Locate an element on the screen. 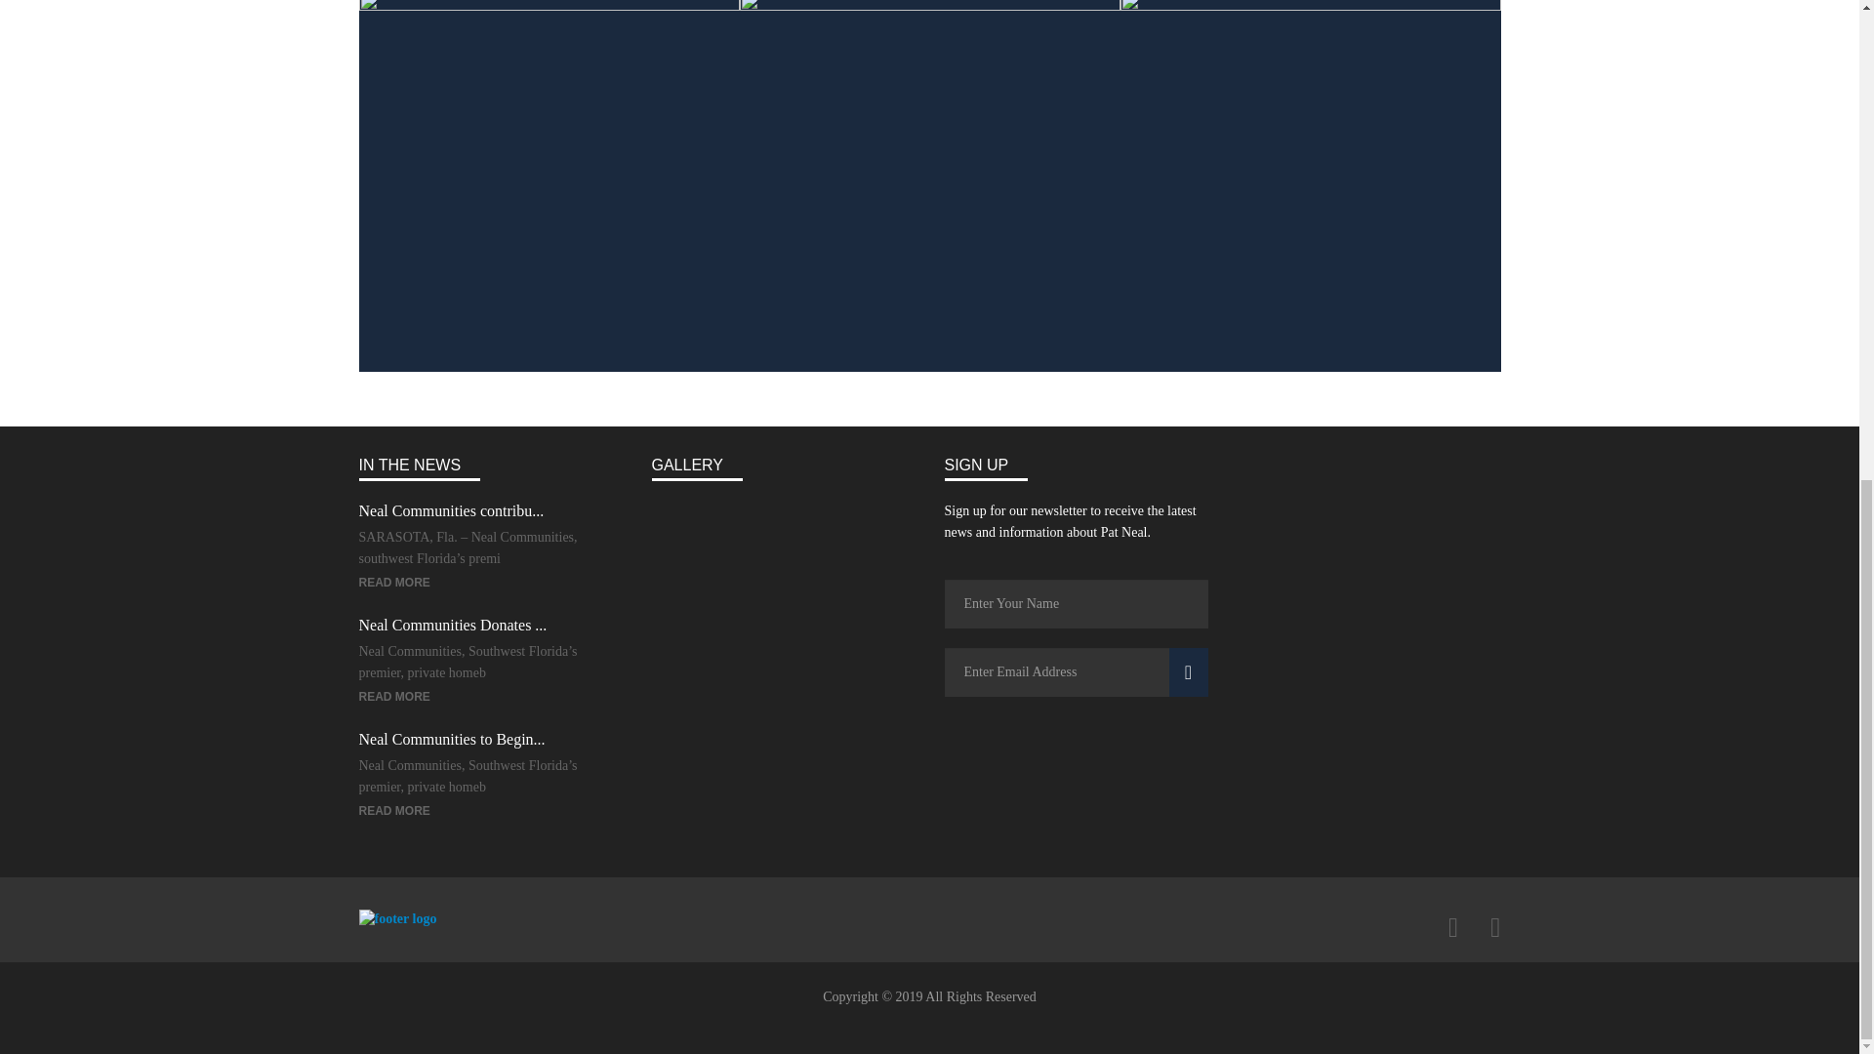  LinkedIn is located at coordinates (1495, 928).